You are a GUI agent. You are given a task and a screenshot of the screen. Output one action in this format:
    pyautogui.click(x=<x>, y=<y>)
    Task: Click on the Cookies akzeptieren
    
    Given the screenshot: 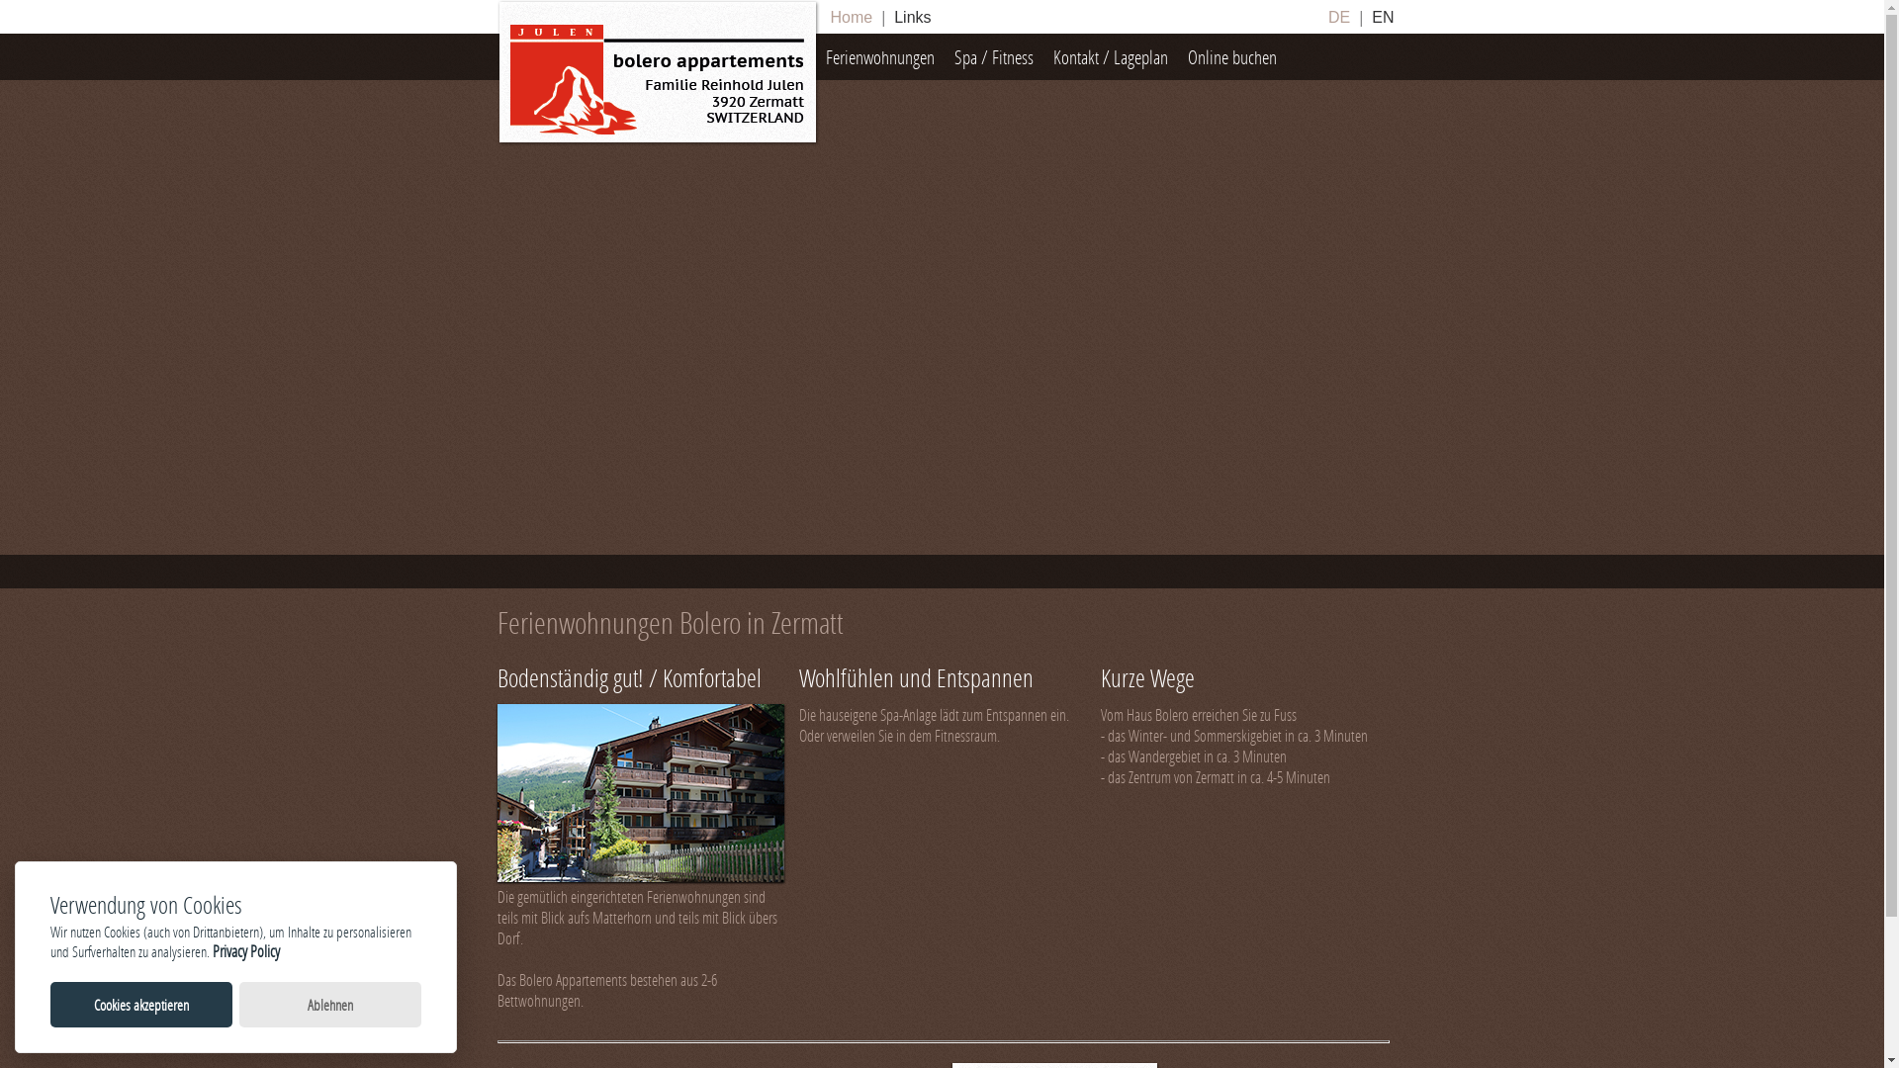 What is the action you would take?
    pyautogui.click(x=141, y=1005)
    